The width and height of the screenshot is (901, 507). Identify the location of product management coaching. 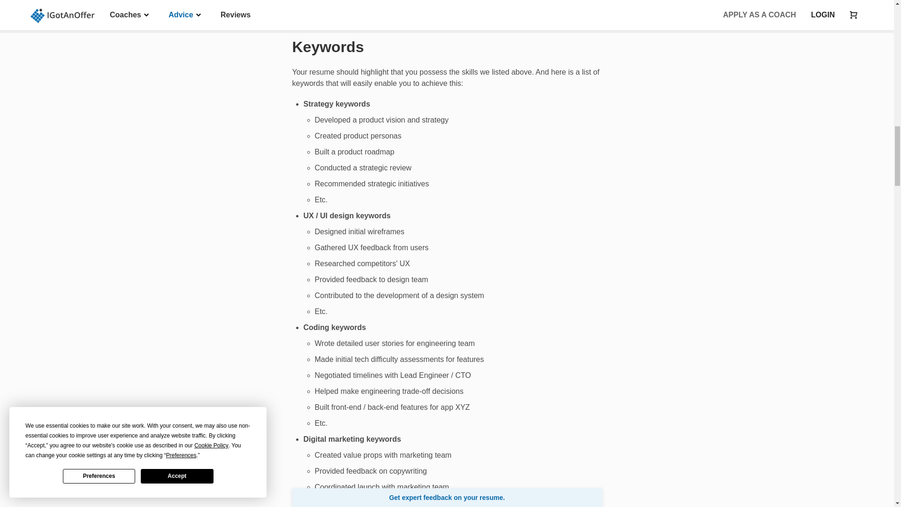
(445, 6).